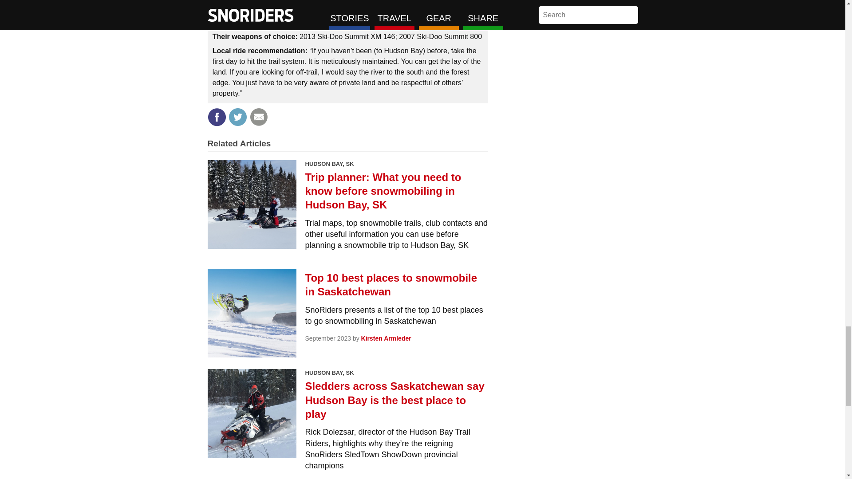 This screenshot has height=479, width=852. I want to click on Kirsten Armleder, so click(386, 338).